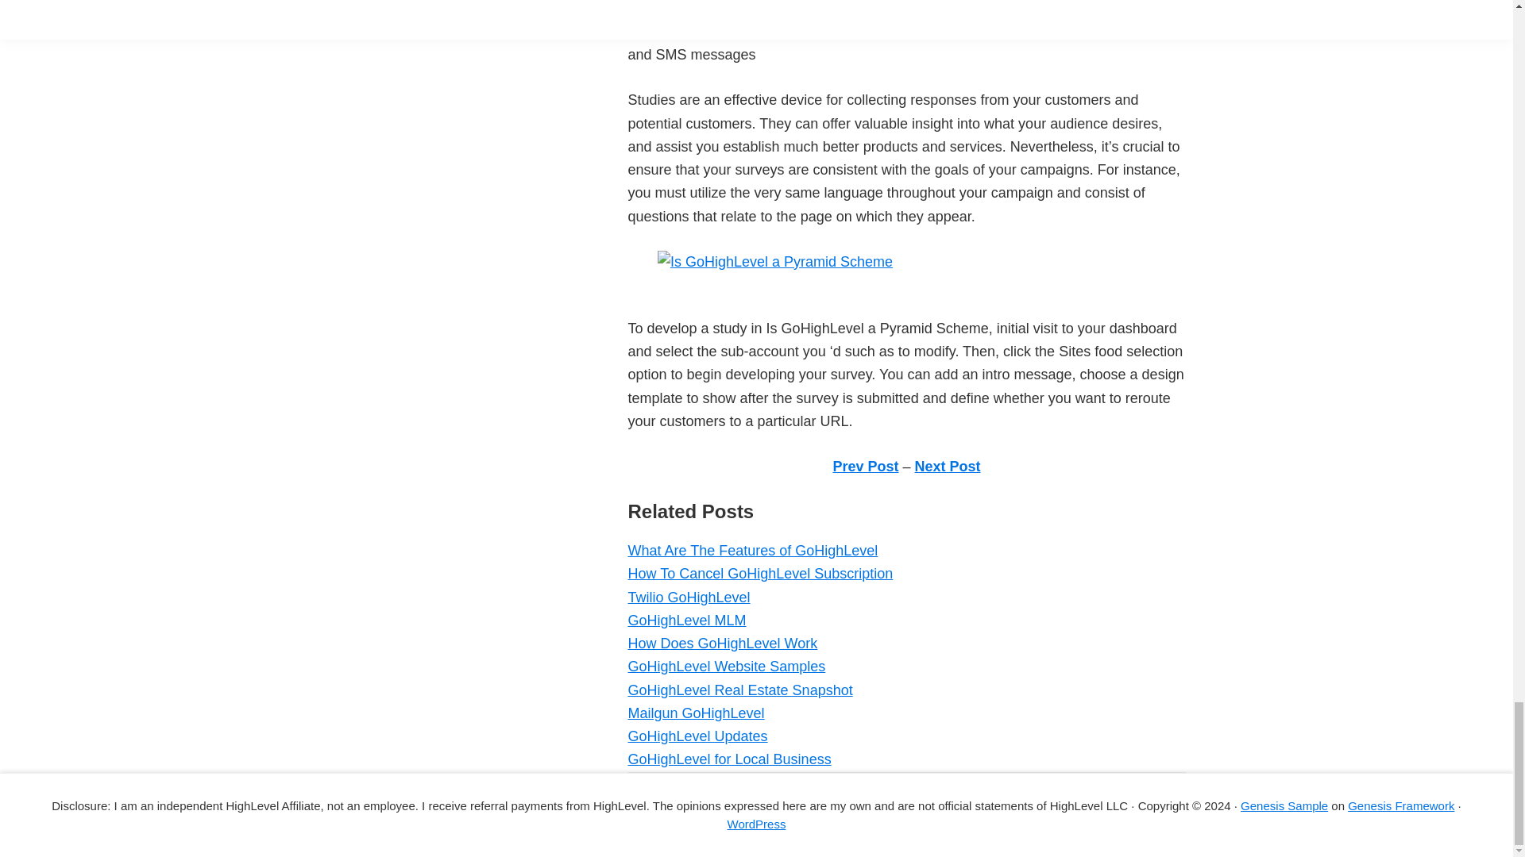 This screenshot has height=857, width=1525. Describe the element at coordinates (722, 643) in the screenshot. I see `How Does GoHighLevel Work` at that location.